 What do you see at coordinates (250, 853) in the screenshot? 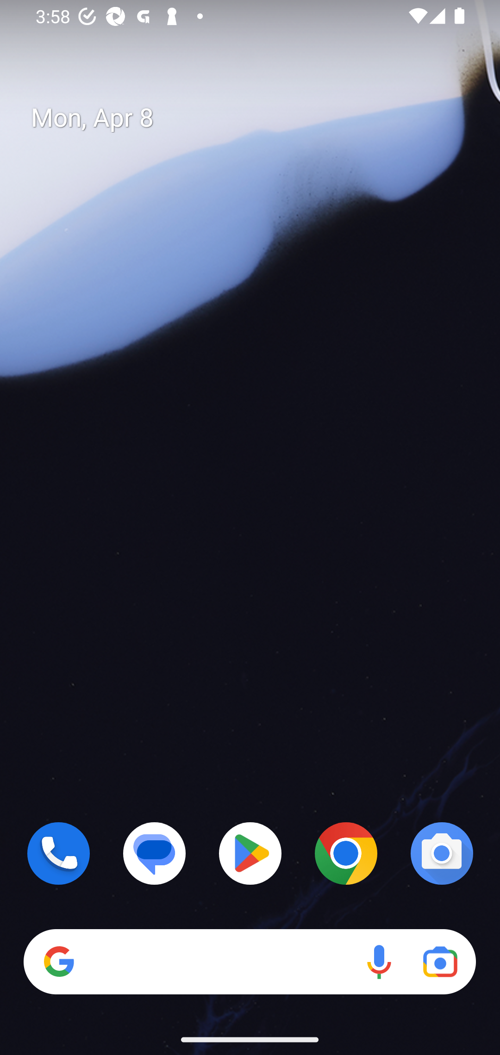
I see `Play Store` at bounding box center [250, 853].